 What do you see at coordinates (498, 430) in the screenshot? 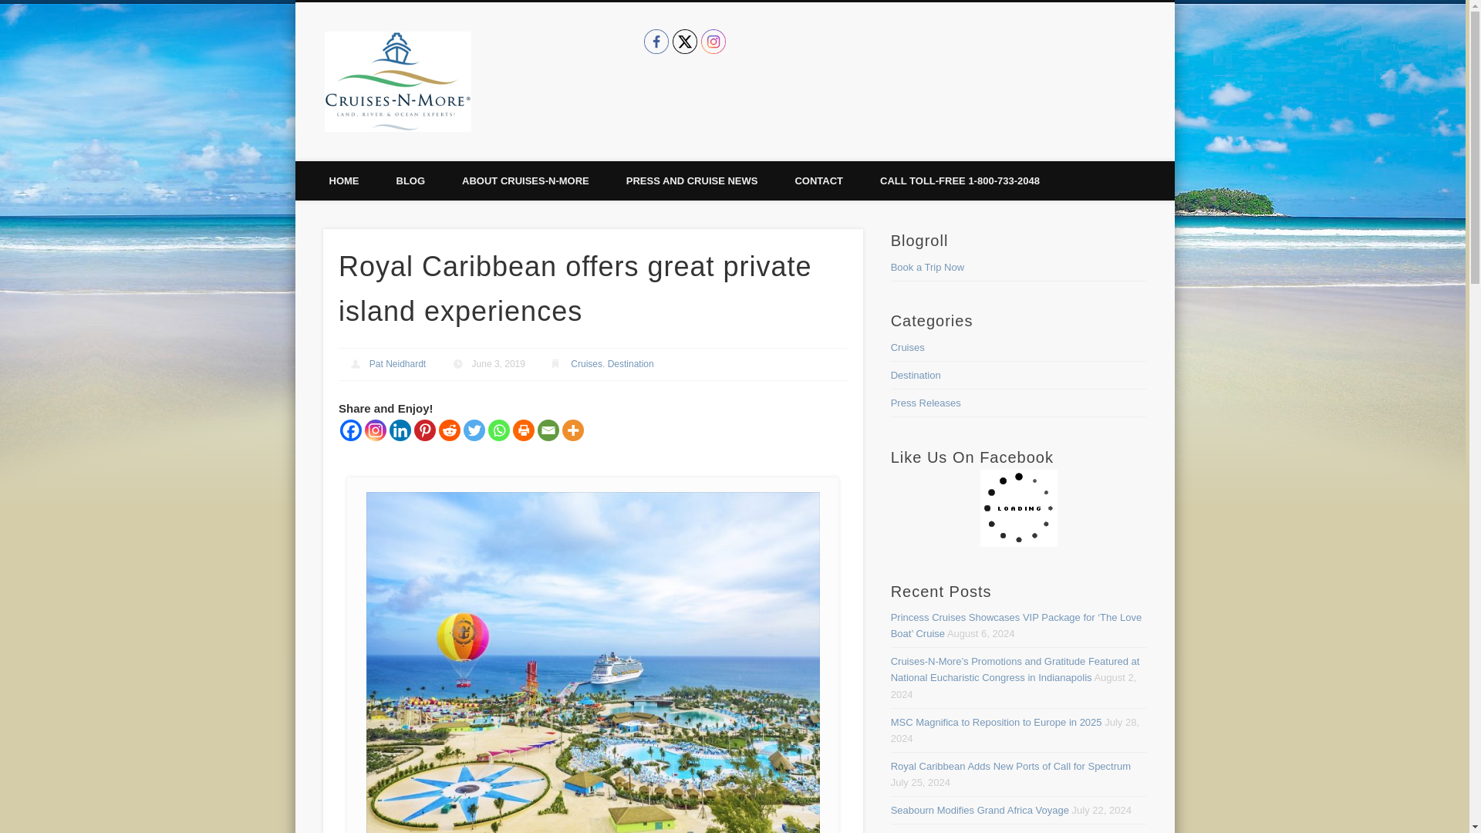
I see `Whatsapp` at bounding box center [498, 430].